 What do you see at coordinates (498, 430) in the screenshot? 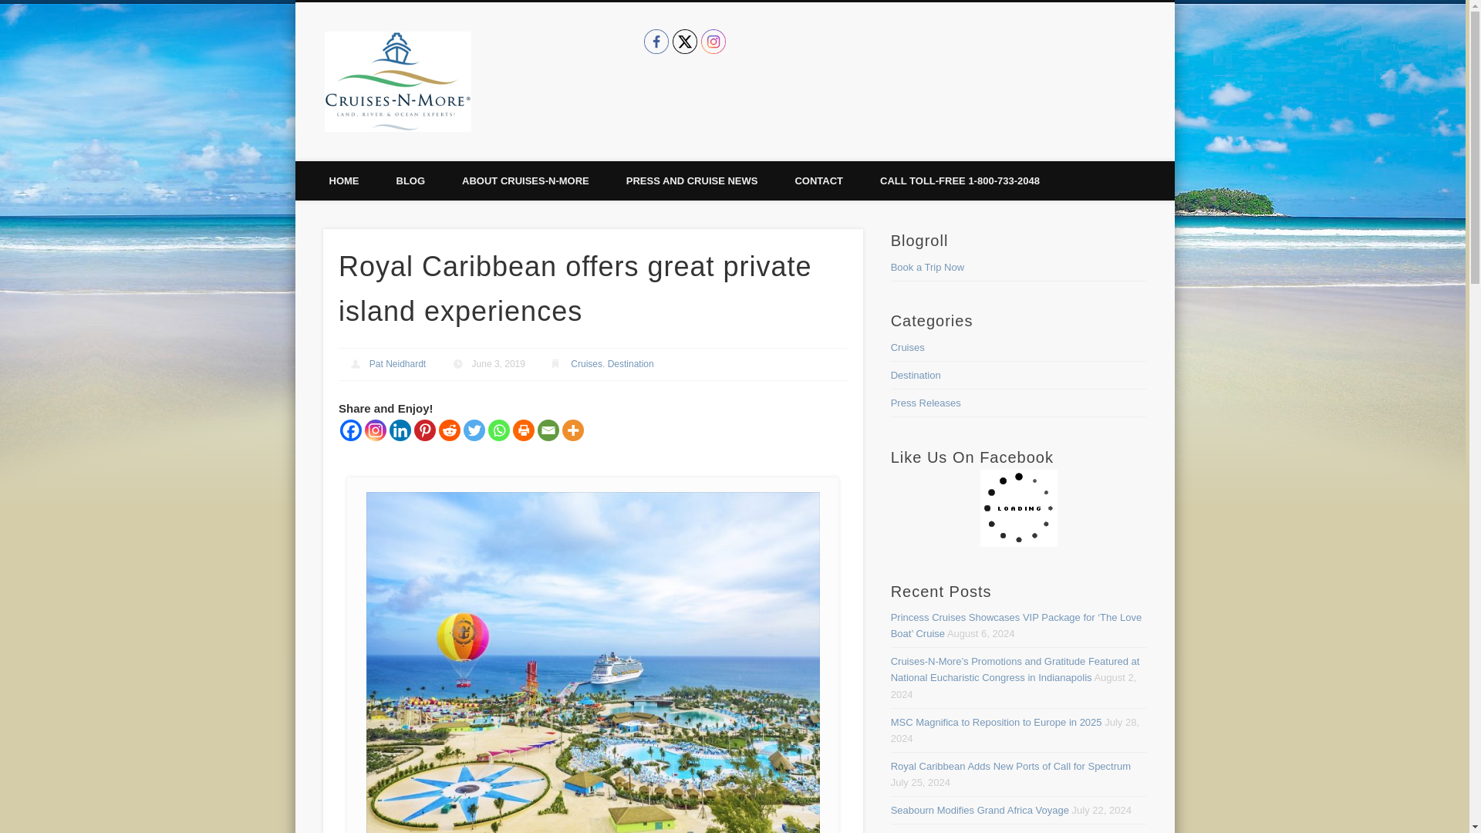
I see `Whatsapp` at bounding box center [498, 430].